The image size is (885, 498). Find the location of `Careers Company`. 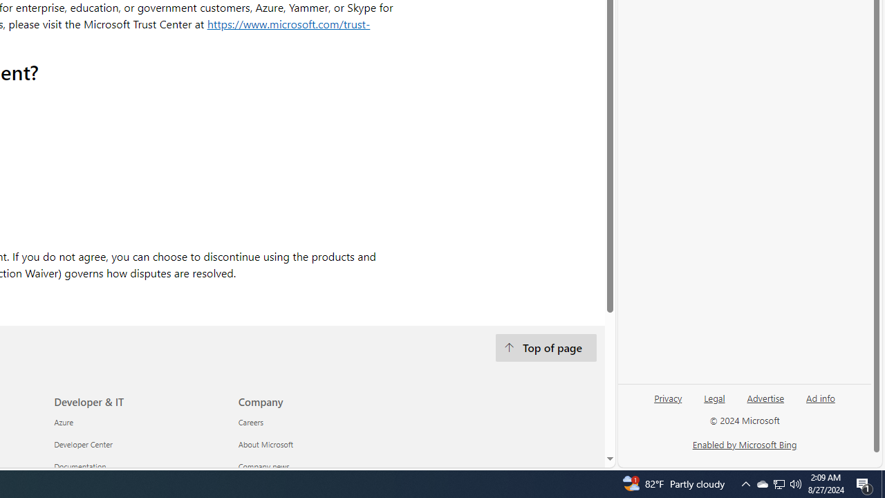

Careers Company is located at coordinates (250, 423).